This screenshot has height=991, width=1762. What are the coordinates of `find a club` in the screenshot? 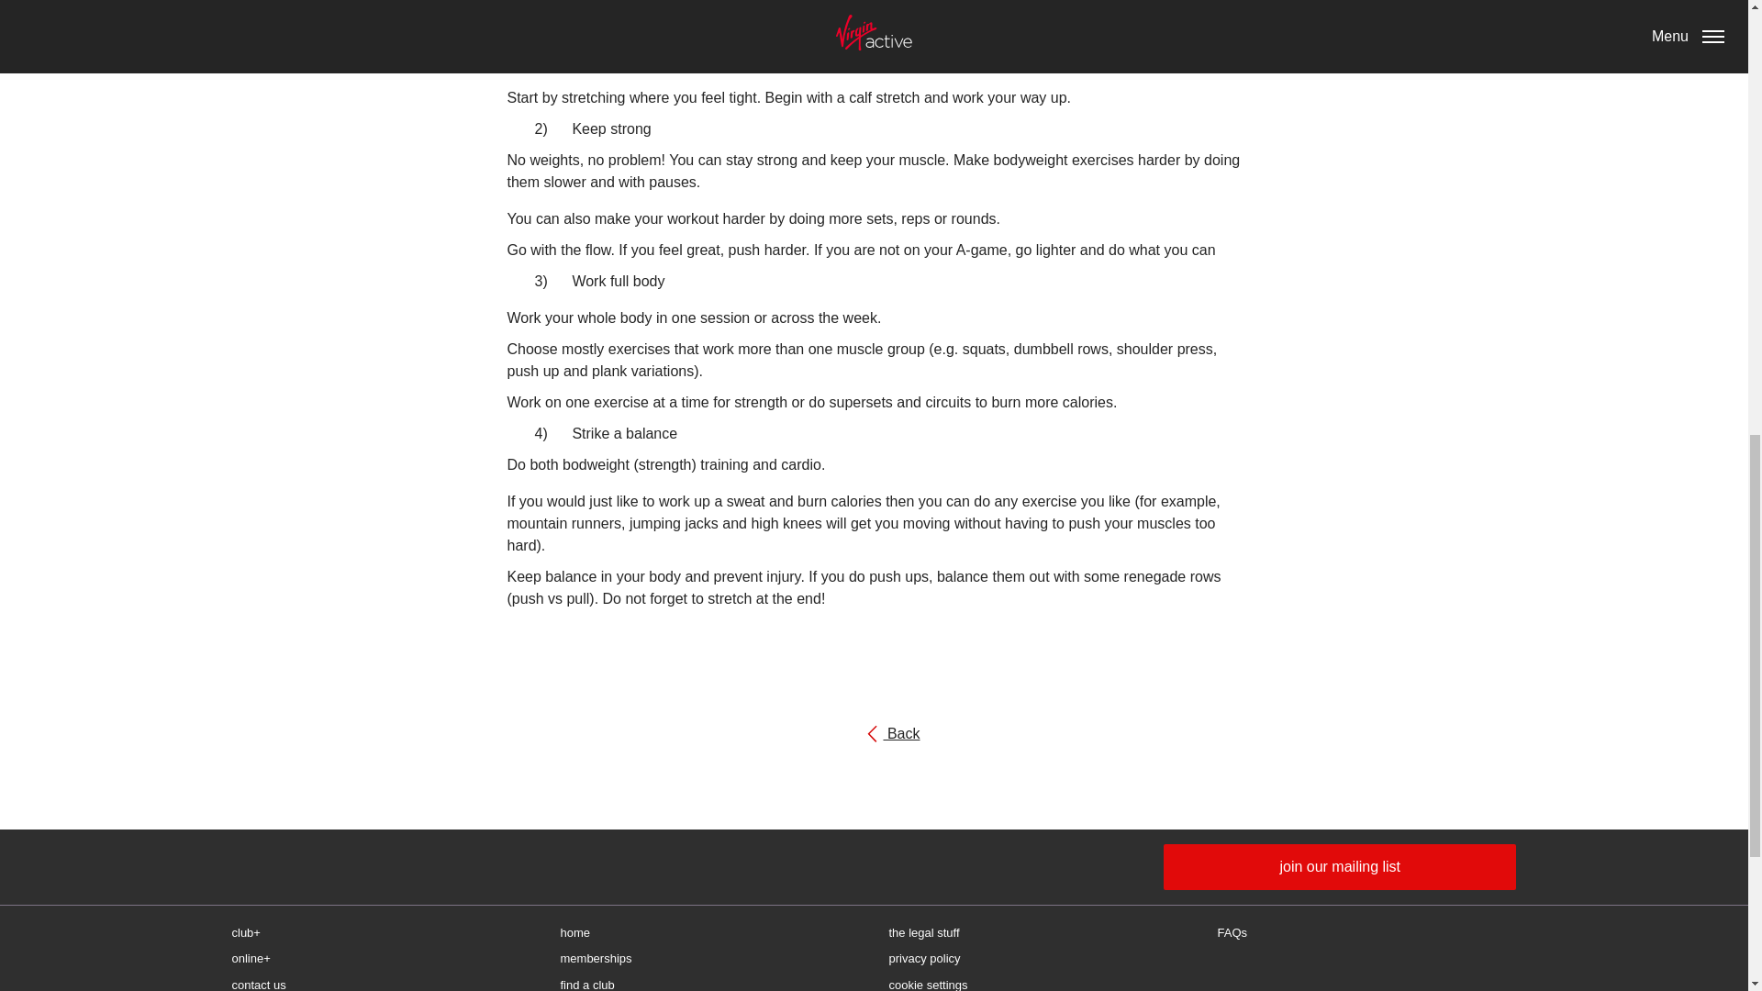 It's located at (1037, 982).